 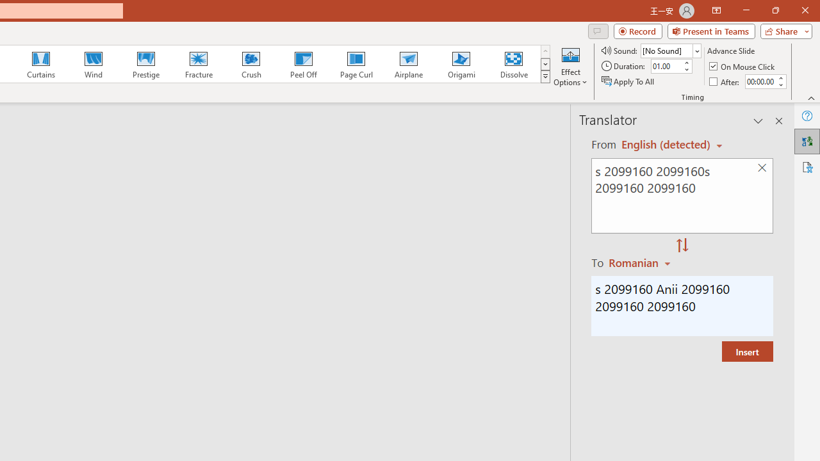 What do you see at coordinates (545, 77) in the screenshot?
I see `Transition Effects` at bounding box center [545, 77].